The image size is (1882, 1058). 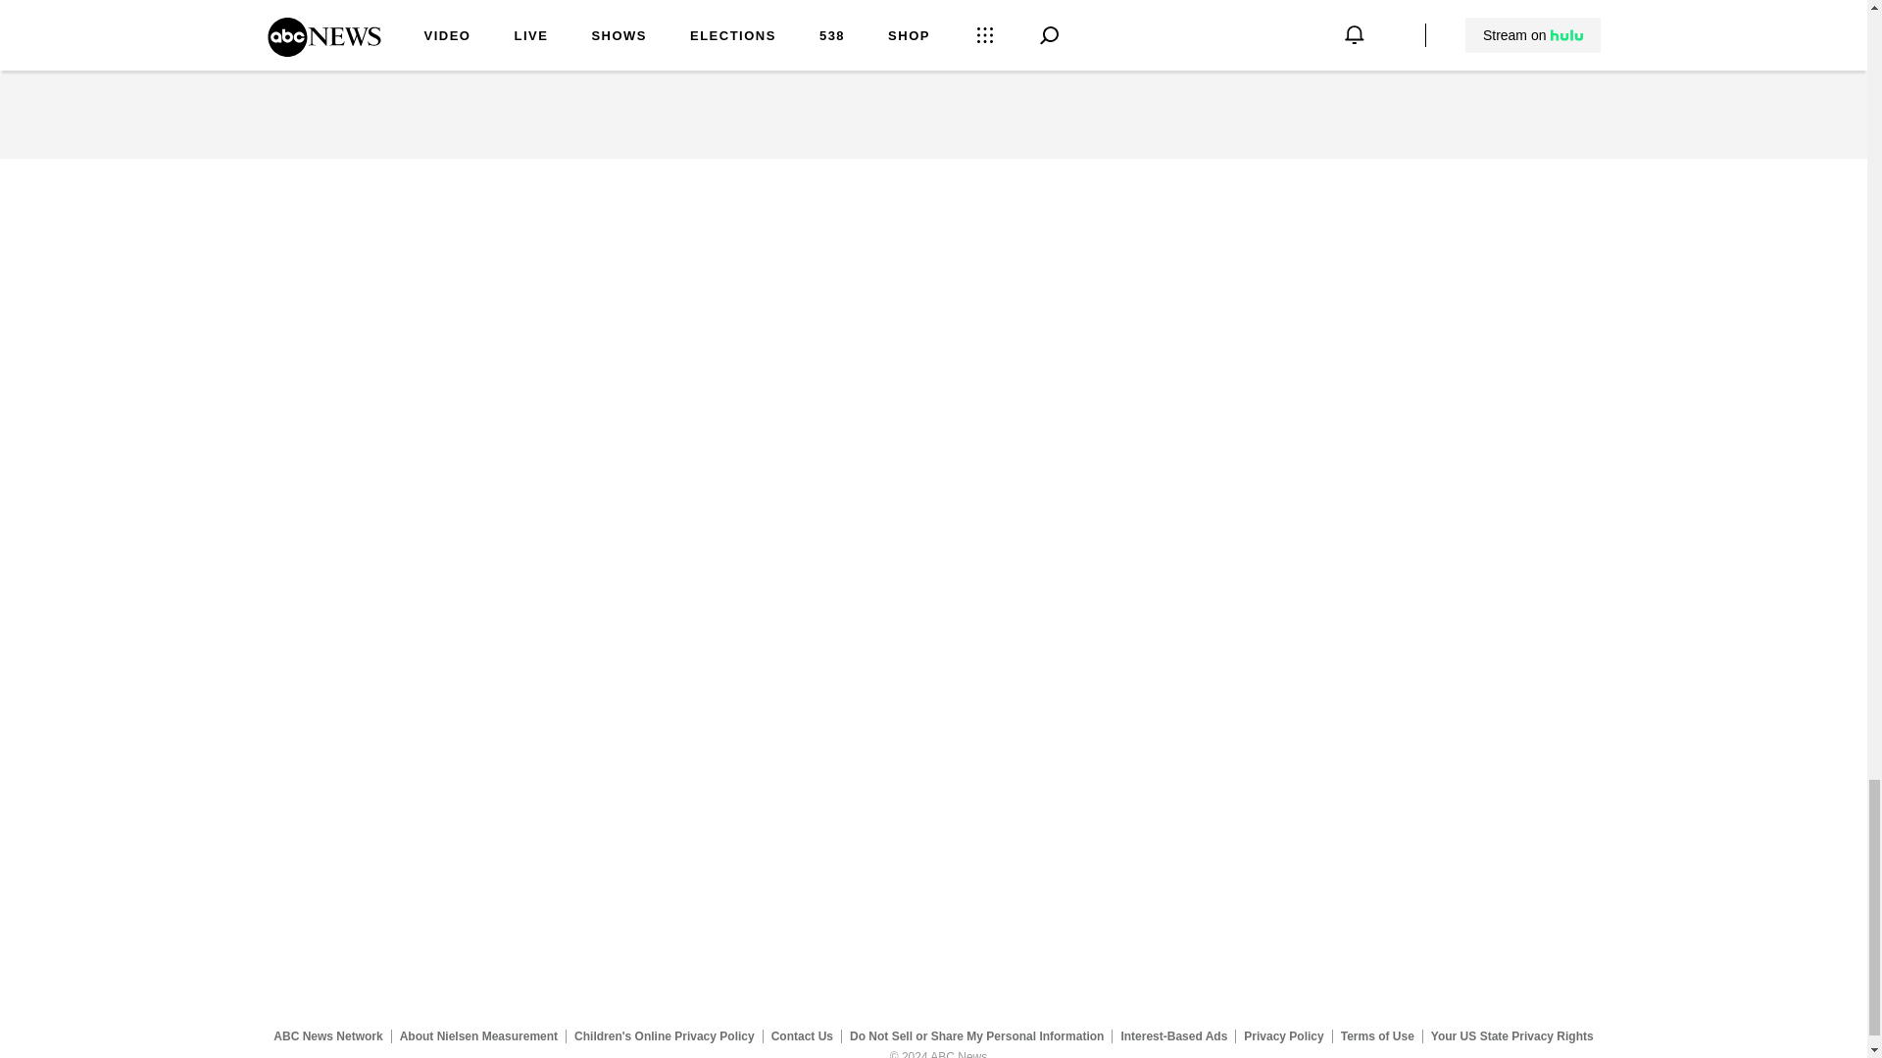 I want to click on Privacy Policy, so click(x=1284, y=1035).